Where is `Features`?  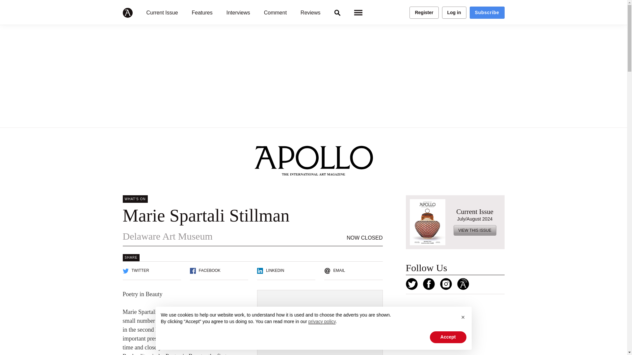 Features is located at coordinates (202, 12).